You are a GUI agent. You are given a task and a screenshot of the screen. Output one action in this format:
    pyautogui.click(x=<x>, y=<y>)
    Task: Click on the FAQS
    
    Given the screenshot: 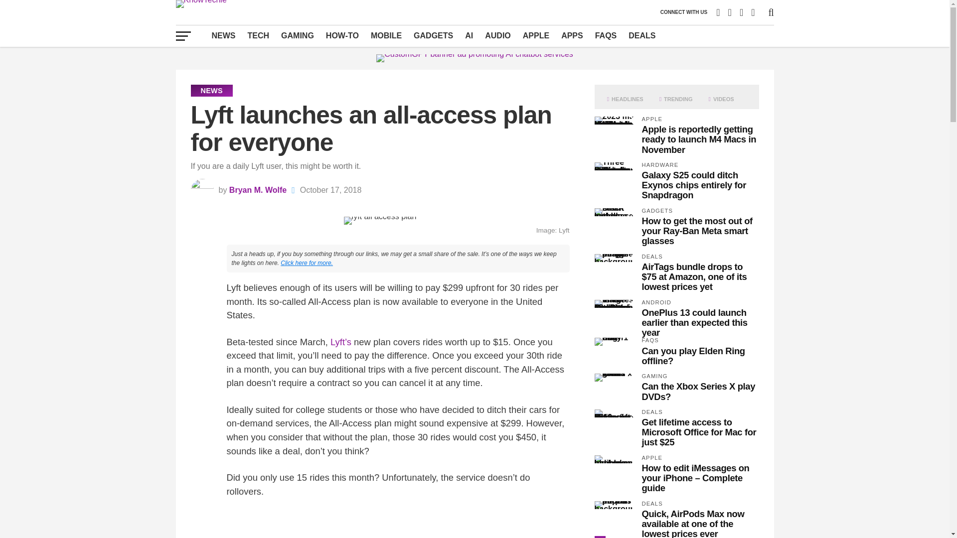 What is the action you would take?
    pyautogui.click(x=606, y=35)
    